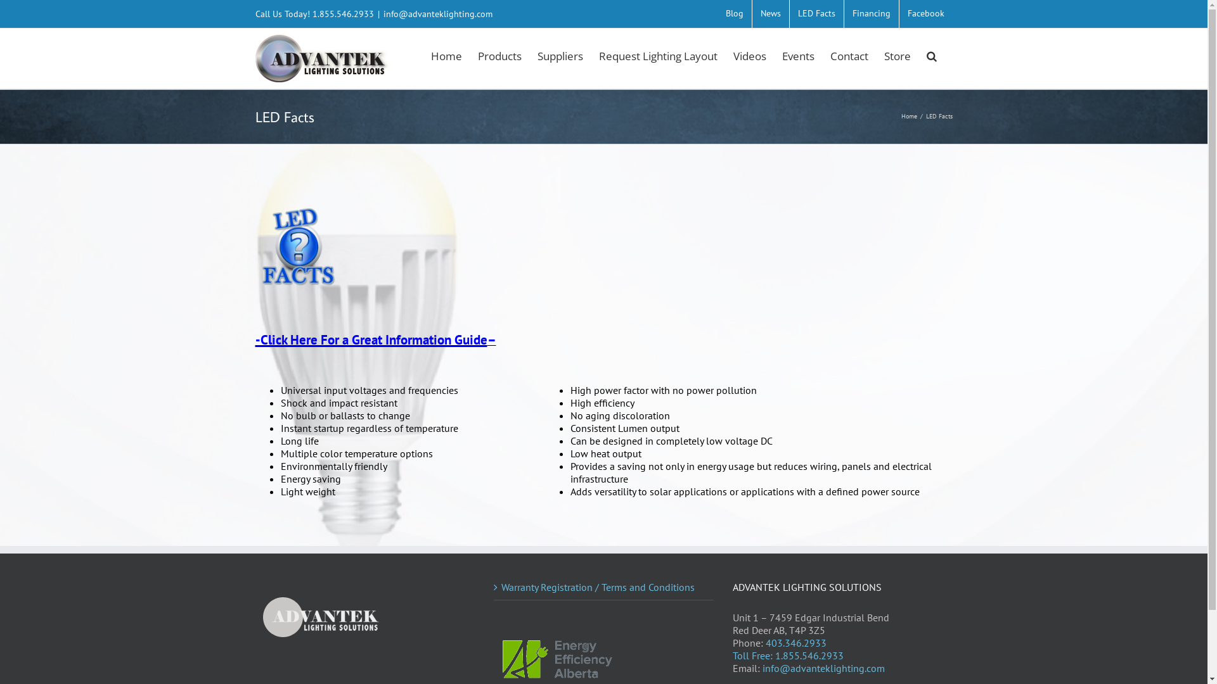 This screenshot has height=684, width=1217. Describe the element at coordinates (849, 54) in the screenshot. I see `Contact` at that location.